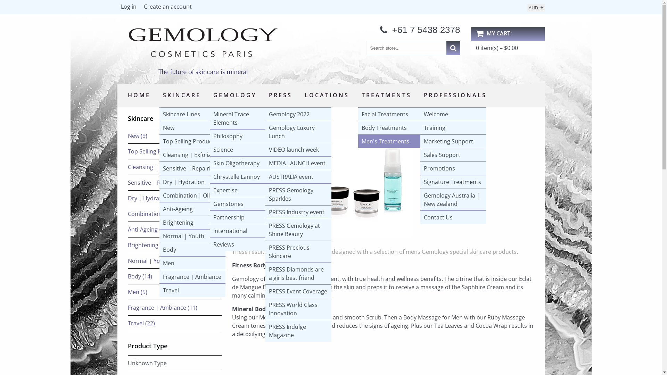 Image resolution: width=667 pixels, height=375 pixels. Describe the element at coordinates (453, 200) in the screenshot. I see `Gemology Australia | New Zealand` at that location.